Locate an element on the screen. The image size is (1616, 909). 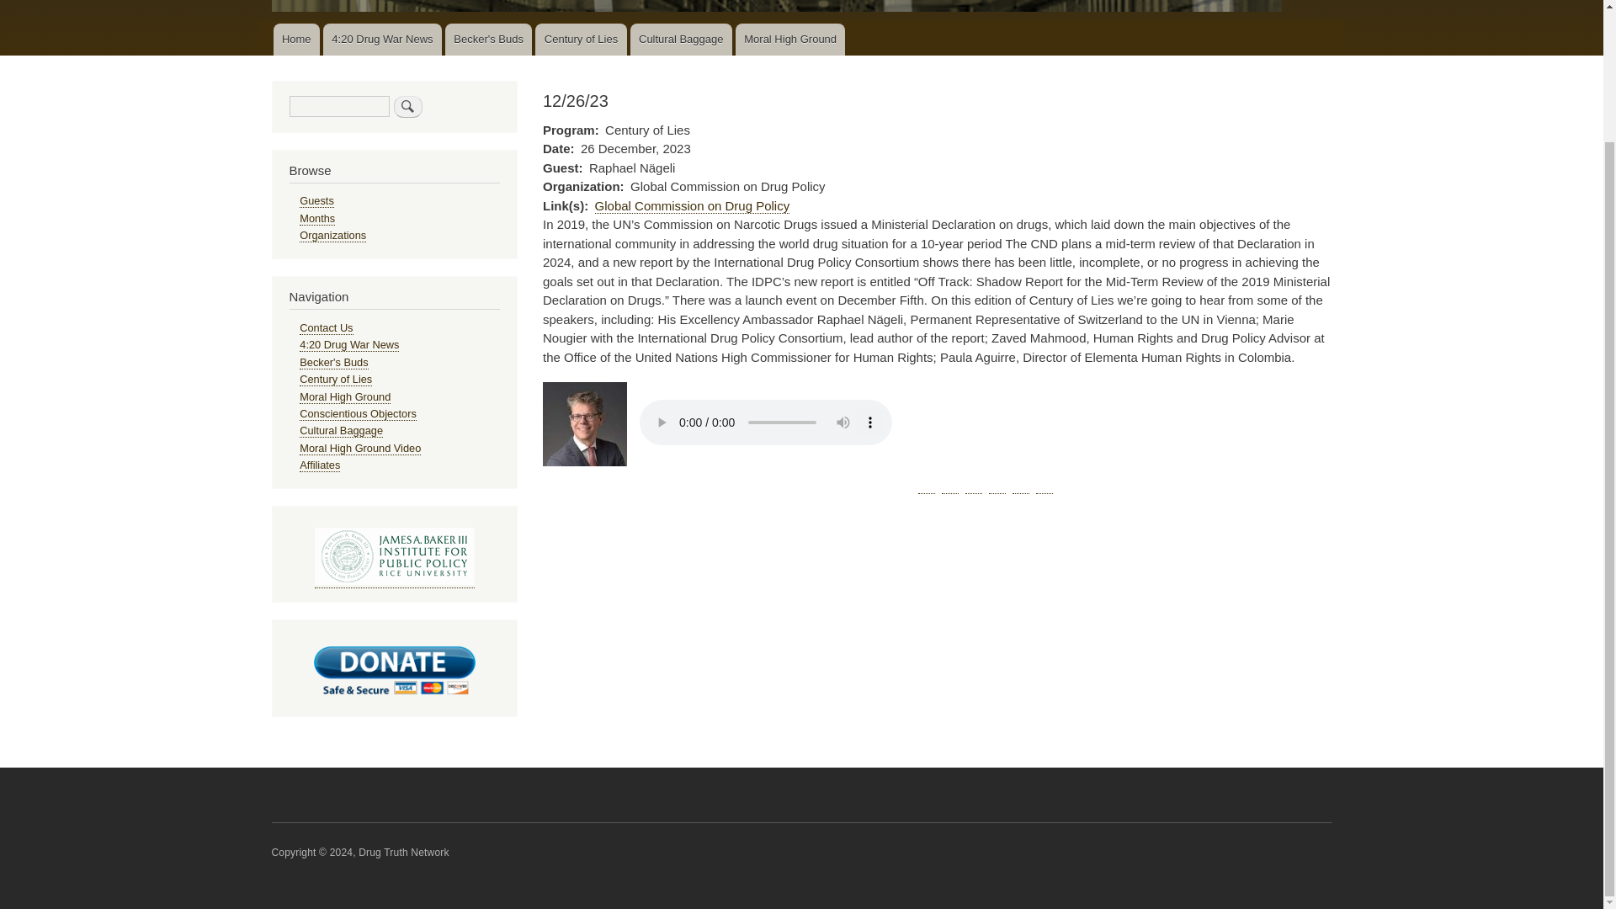
Enter the terms you wish to search for. is located at coordinates (338, 106).